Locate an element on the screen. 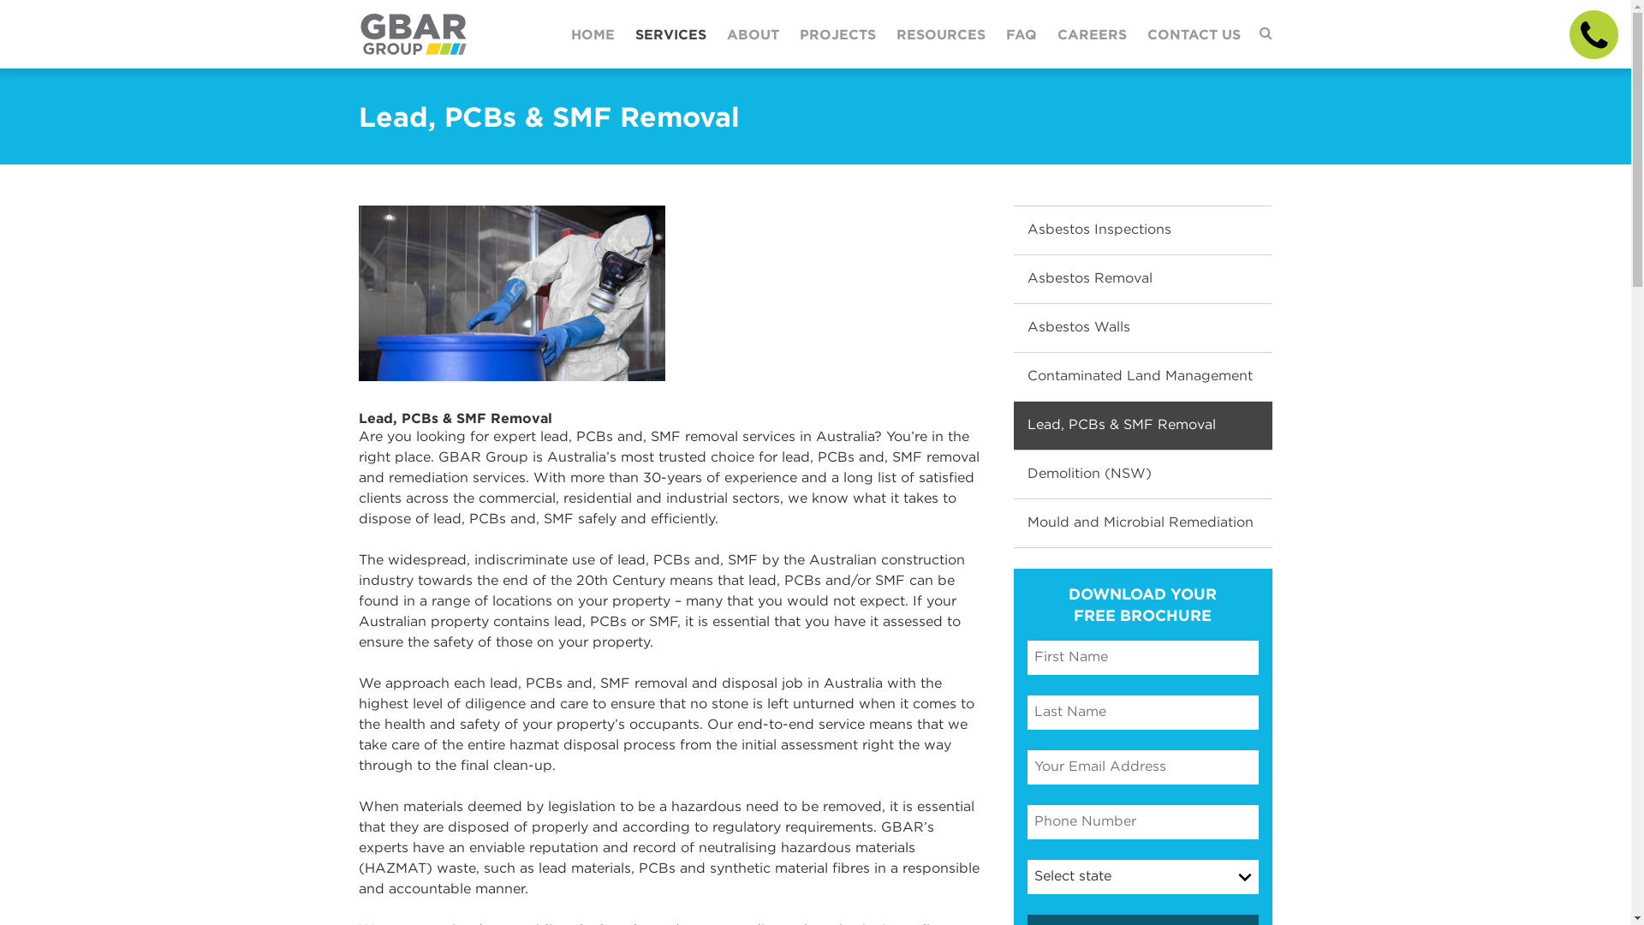 The image size is (1644, 925). CONTACT US is located at coordinates (1194, 34).